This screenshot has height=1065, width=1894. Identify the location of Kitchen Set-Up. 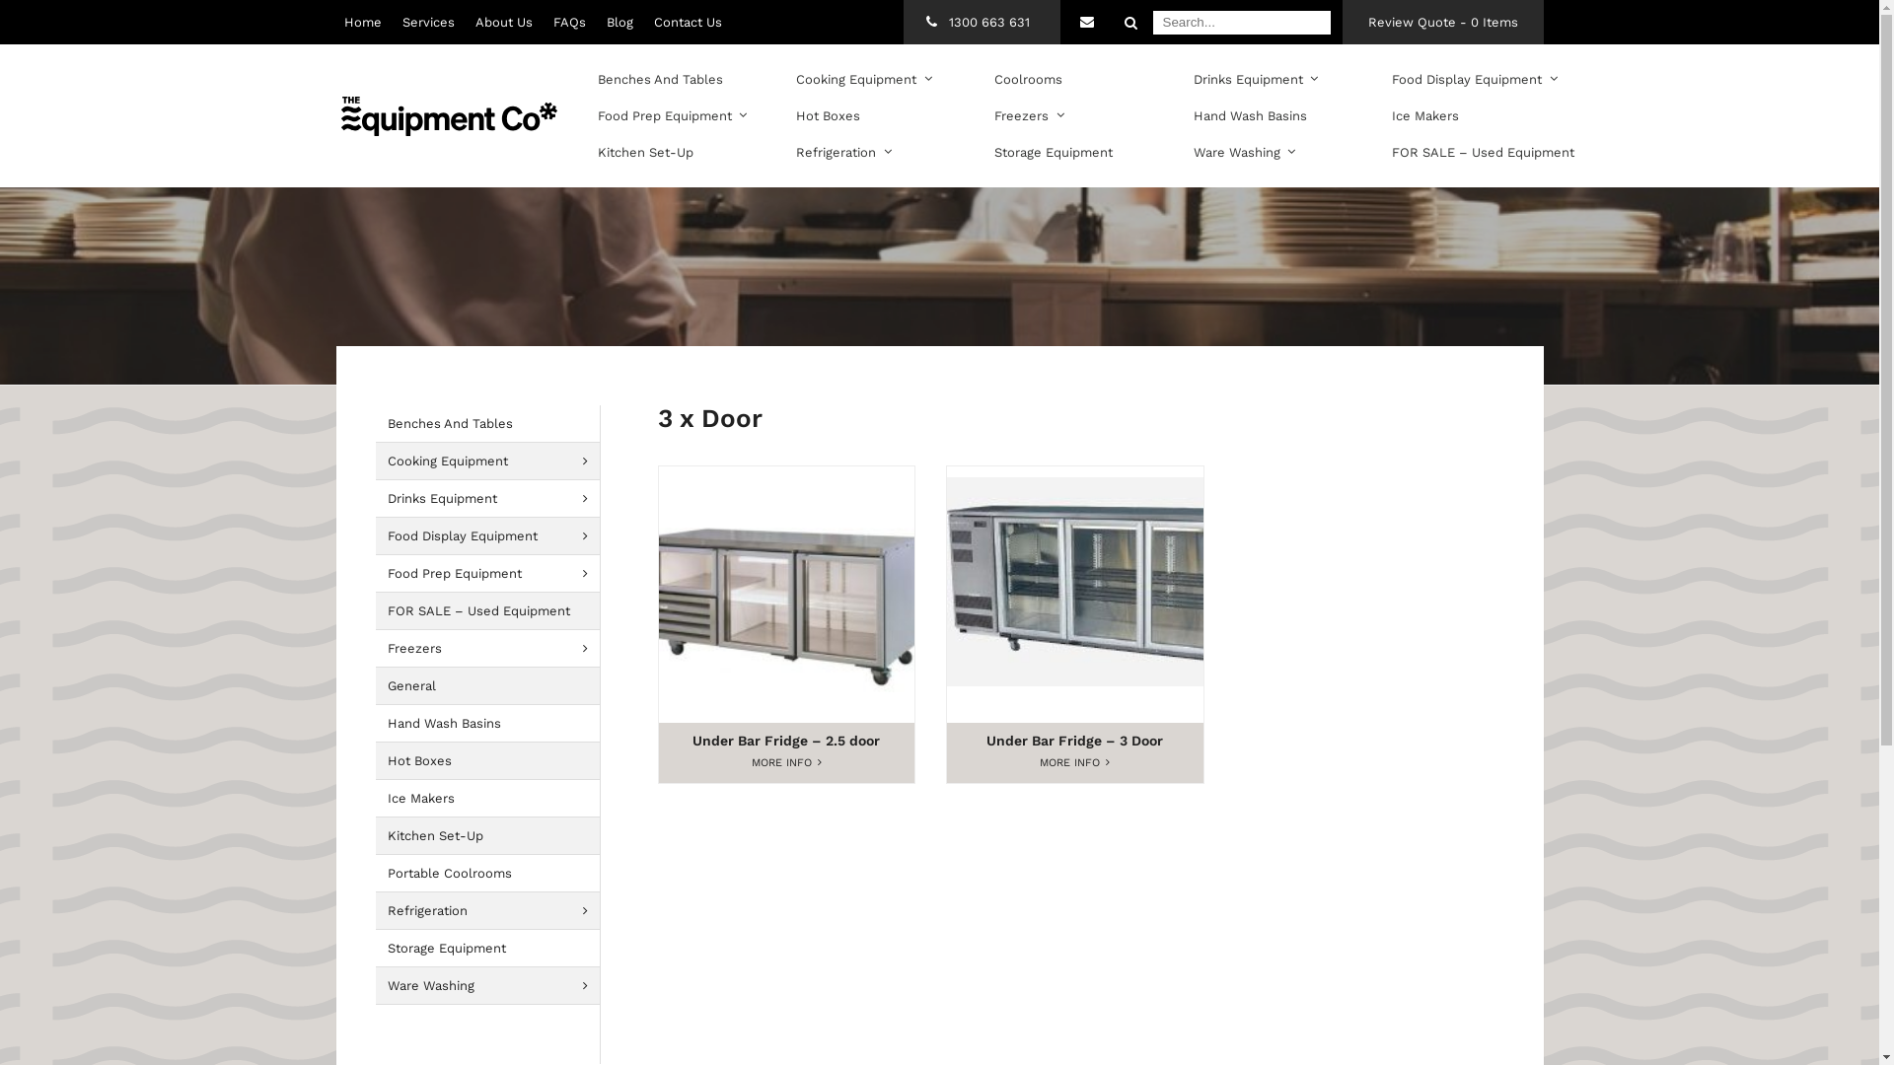
(493, 836).